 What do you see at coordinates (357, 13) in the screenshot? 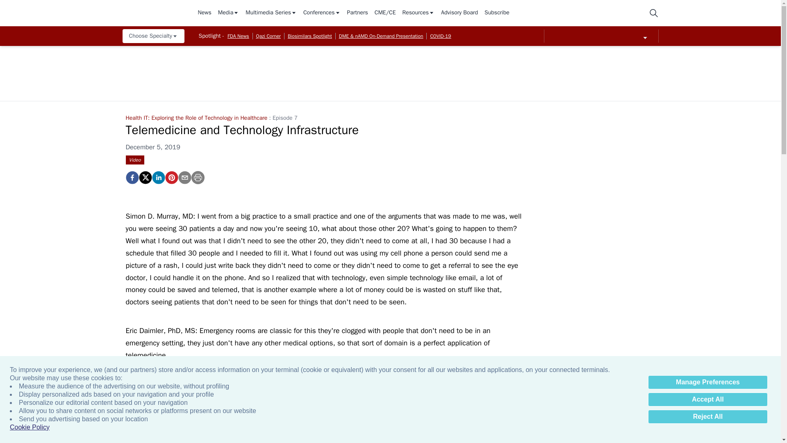
I see `Partners` at bounding box center [357, 13].